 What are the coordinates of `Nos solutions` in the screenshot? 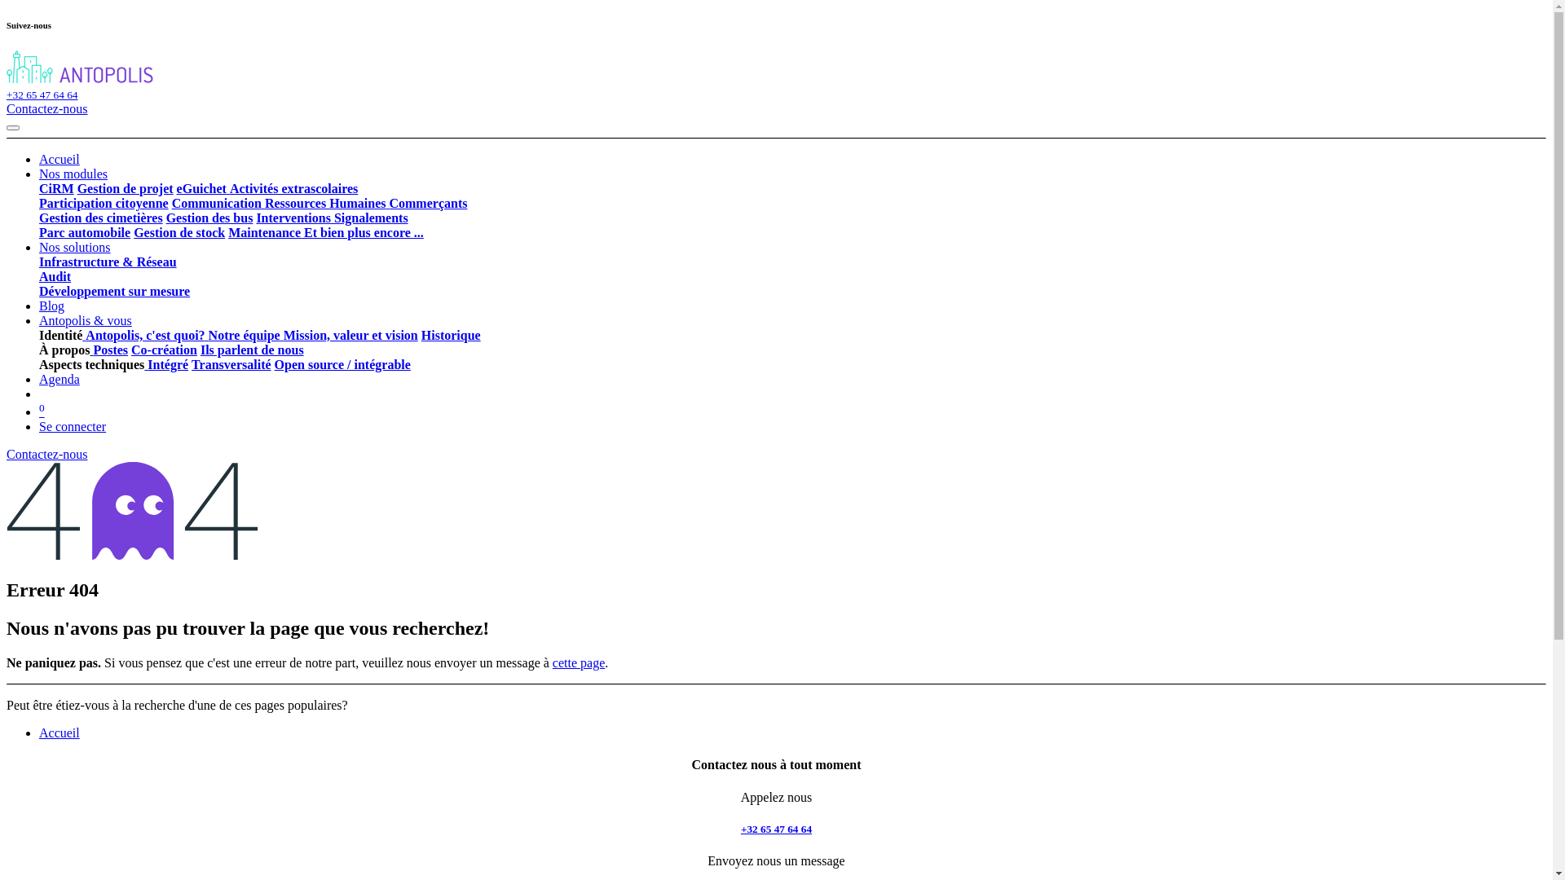 It's located at (75, 247).